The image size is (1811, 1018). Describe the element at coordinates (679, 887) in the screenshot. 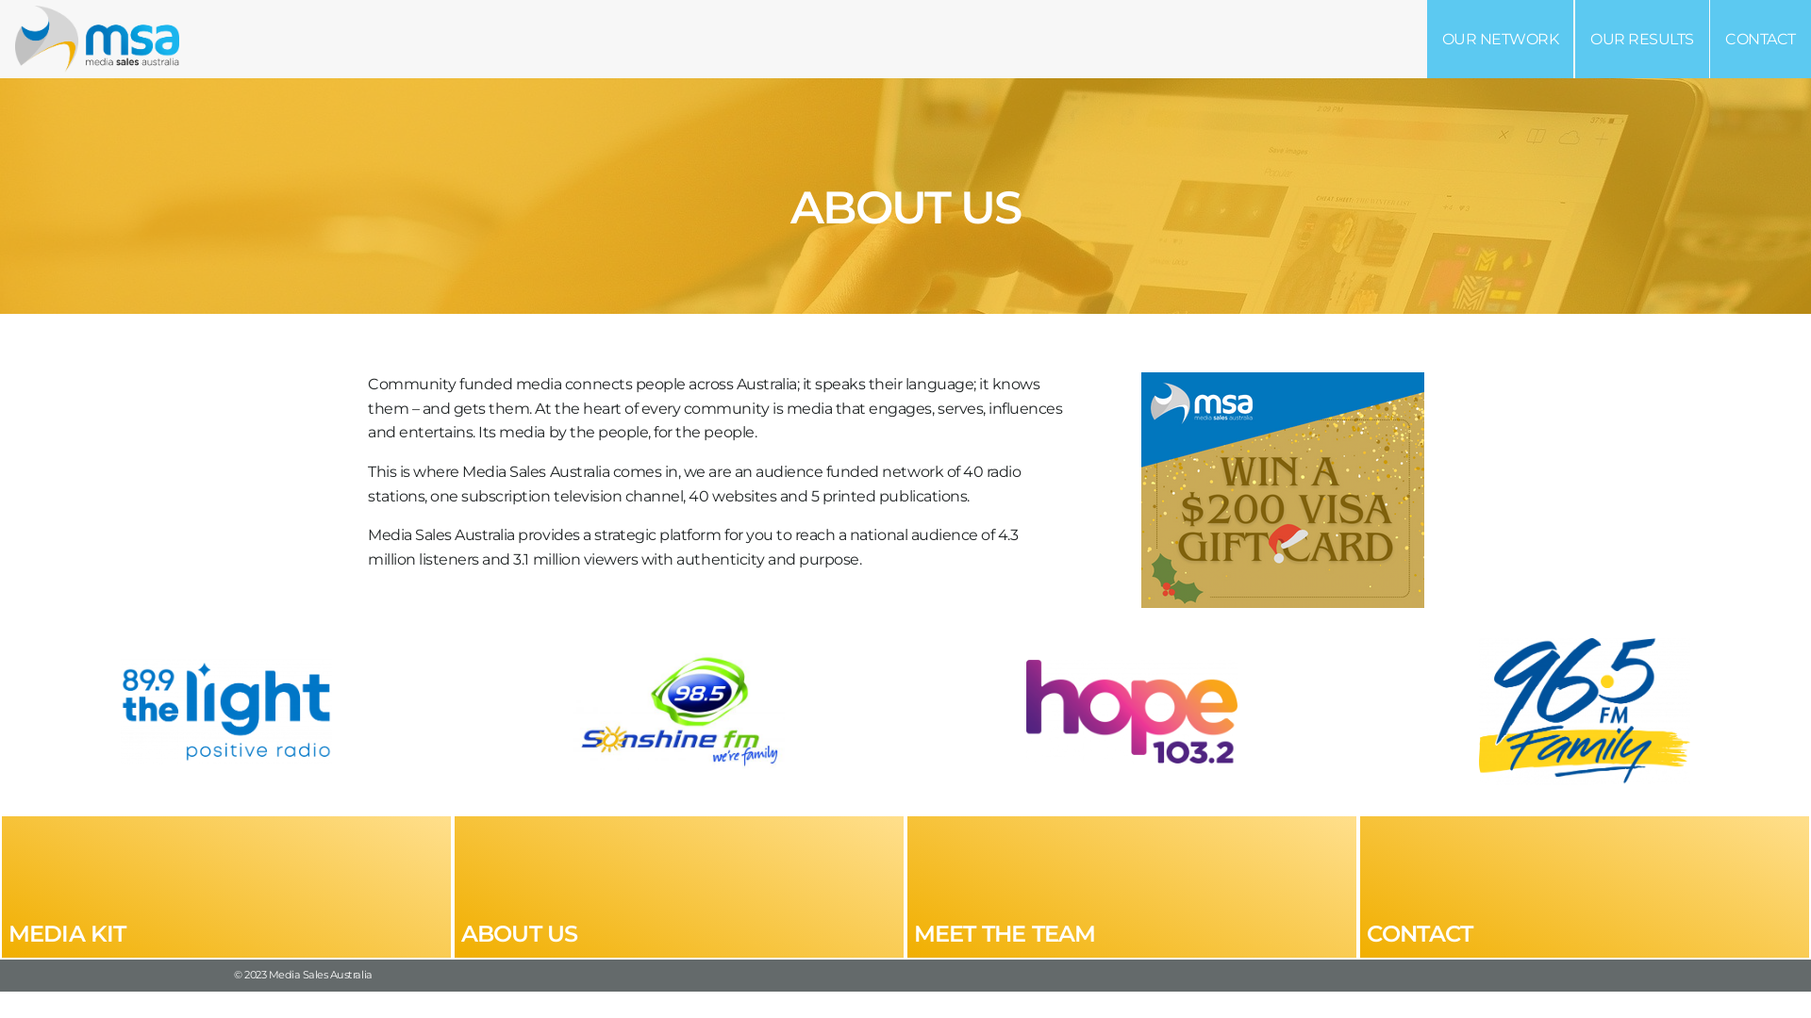

I see `ABOUT US` at that location.